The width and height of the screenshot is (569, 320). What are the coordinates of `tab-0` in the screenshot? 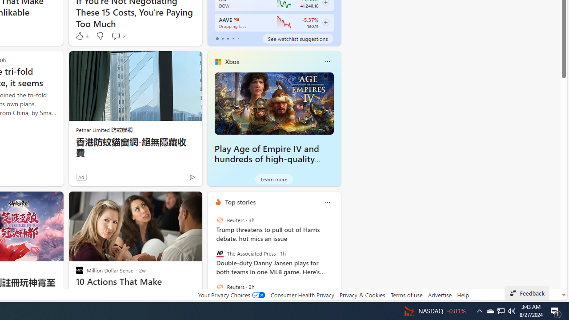 It's located at (217, 38).